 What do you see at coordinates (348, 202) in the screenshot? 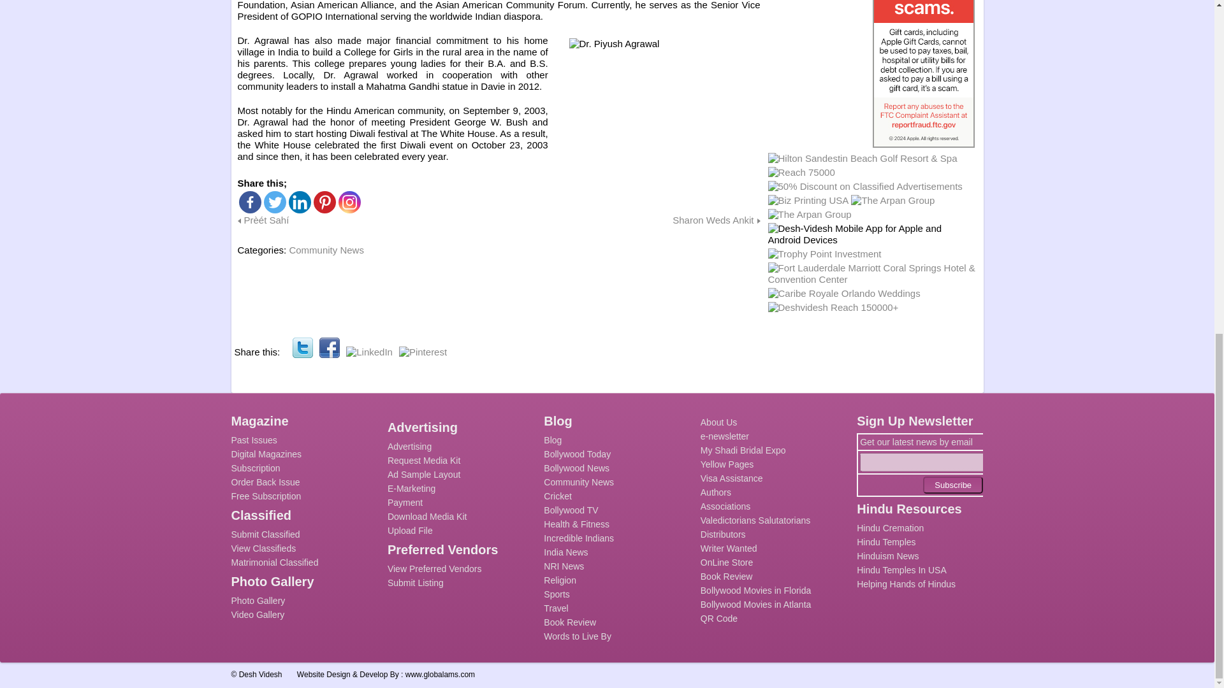
I see `Instagram` at bounding box center [348, 202].